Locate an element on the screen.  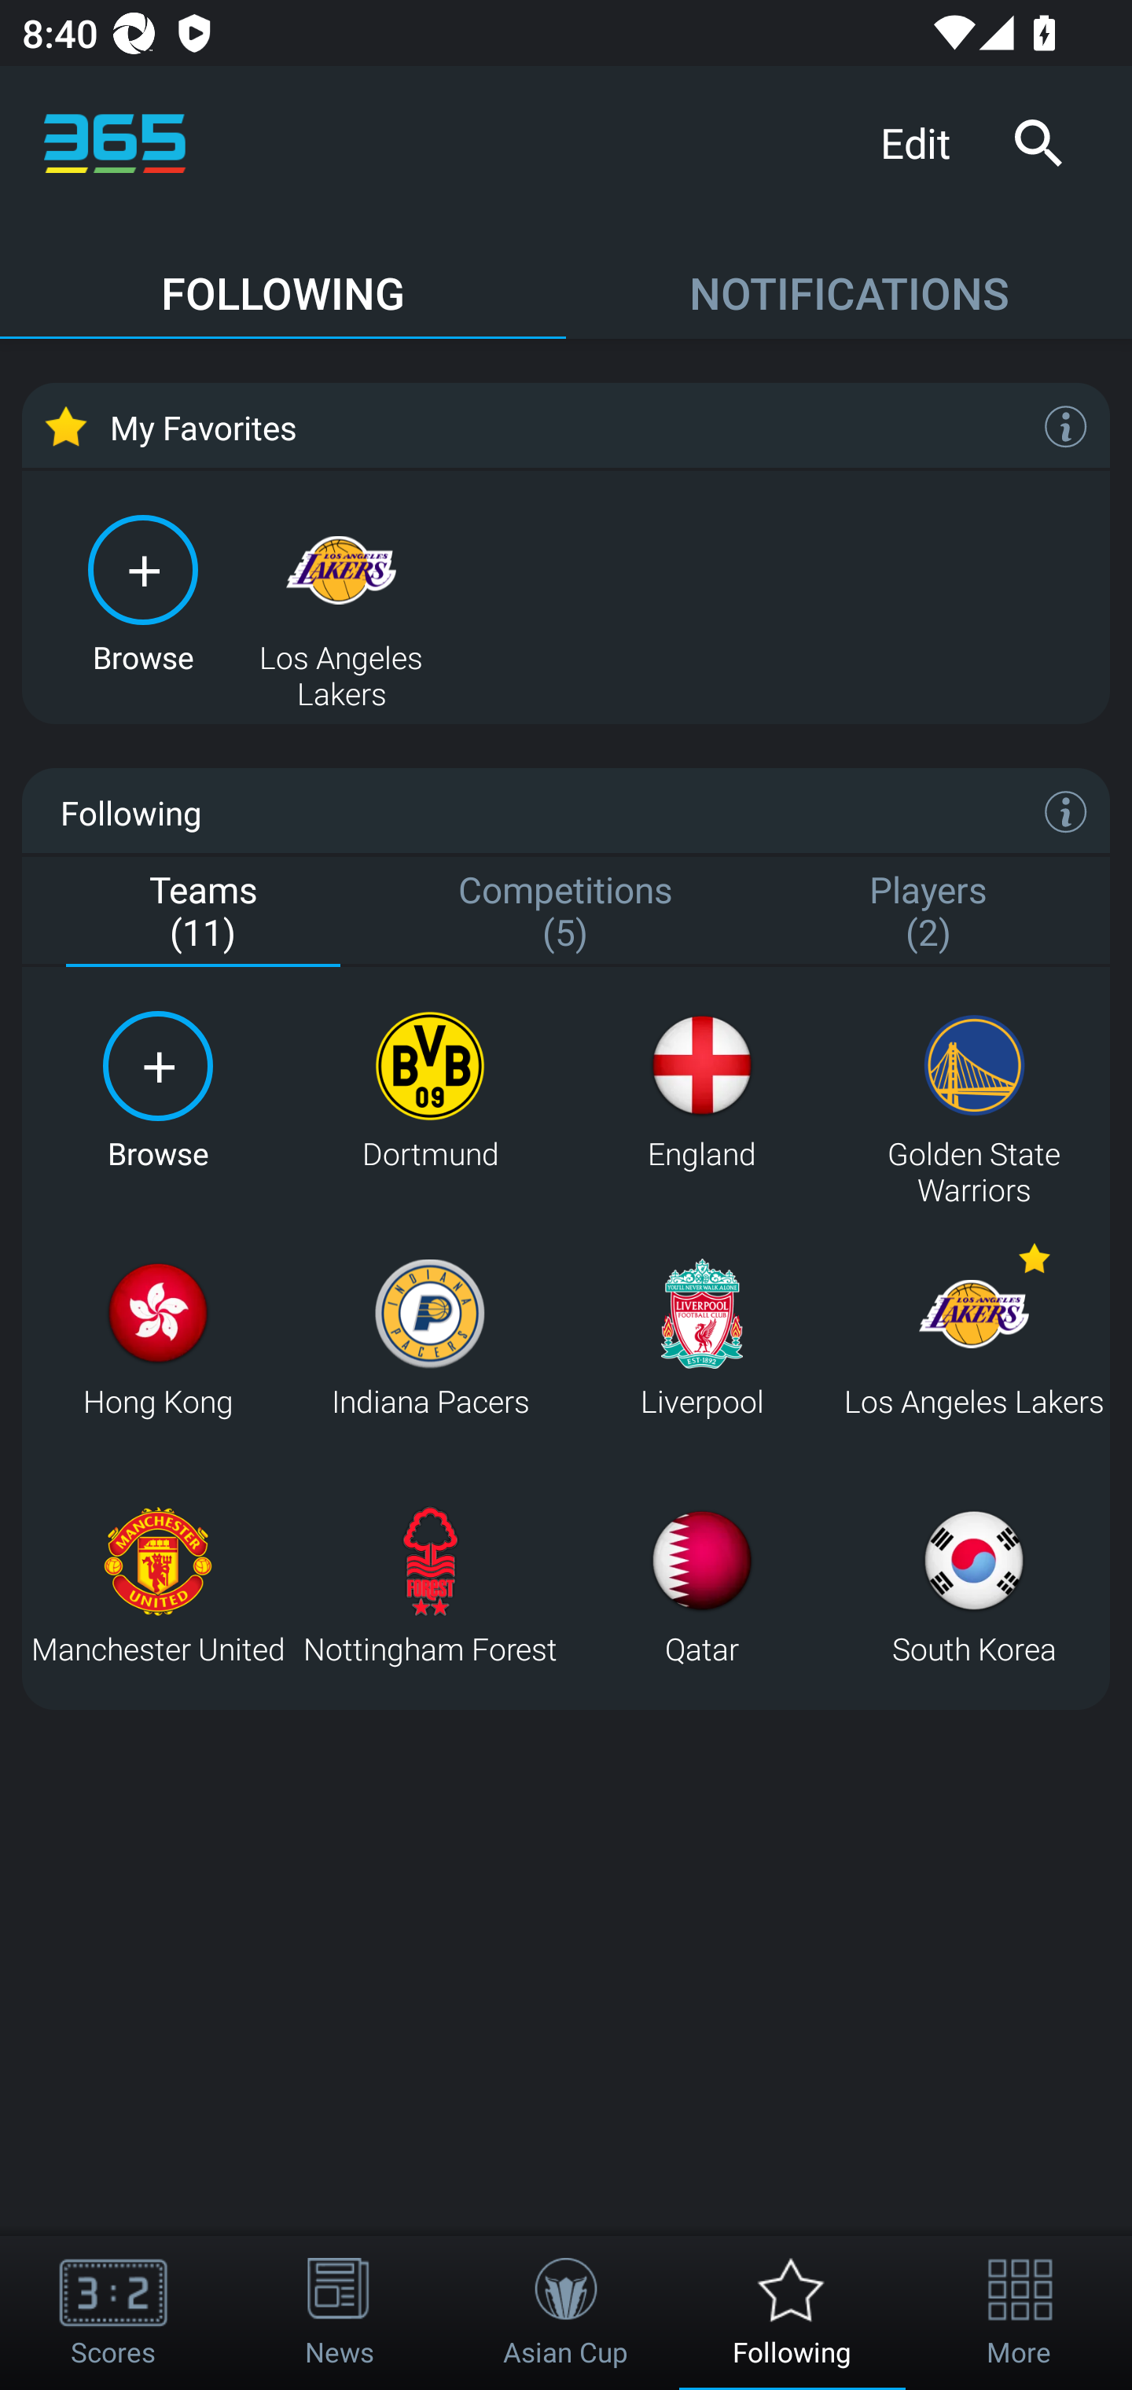
Hong Kong is located at coordinates (157, 1338).